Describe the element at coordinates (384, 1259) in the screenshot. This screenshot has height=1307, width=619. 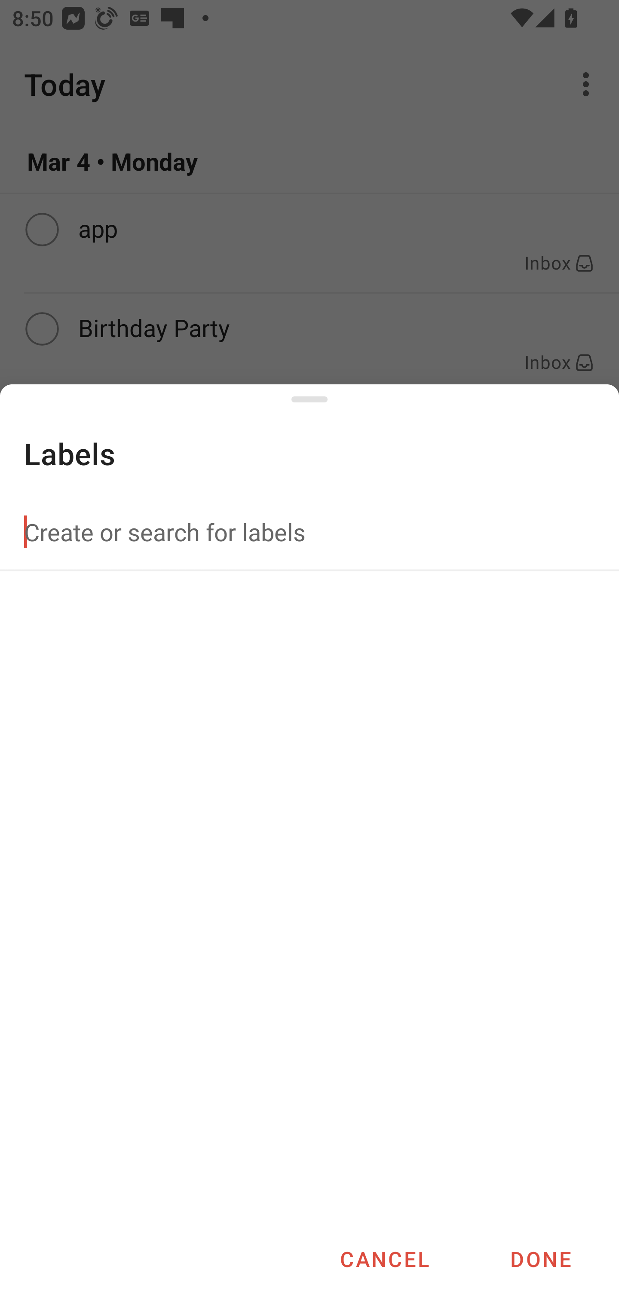
I see `CANCEL` at that location.